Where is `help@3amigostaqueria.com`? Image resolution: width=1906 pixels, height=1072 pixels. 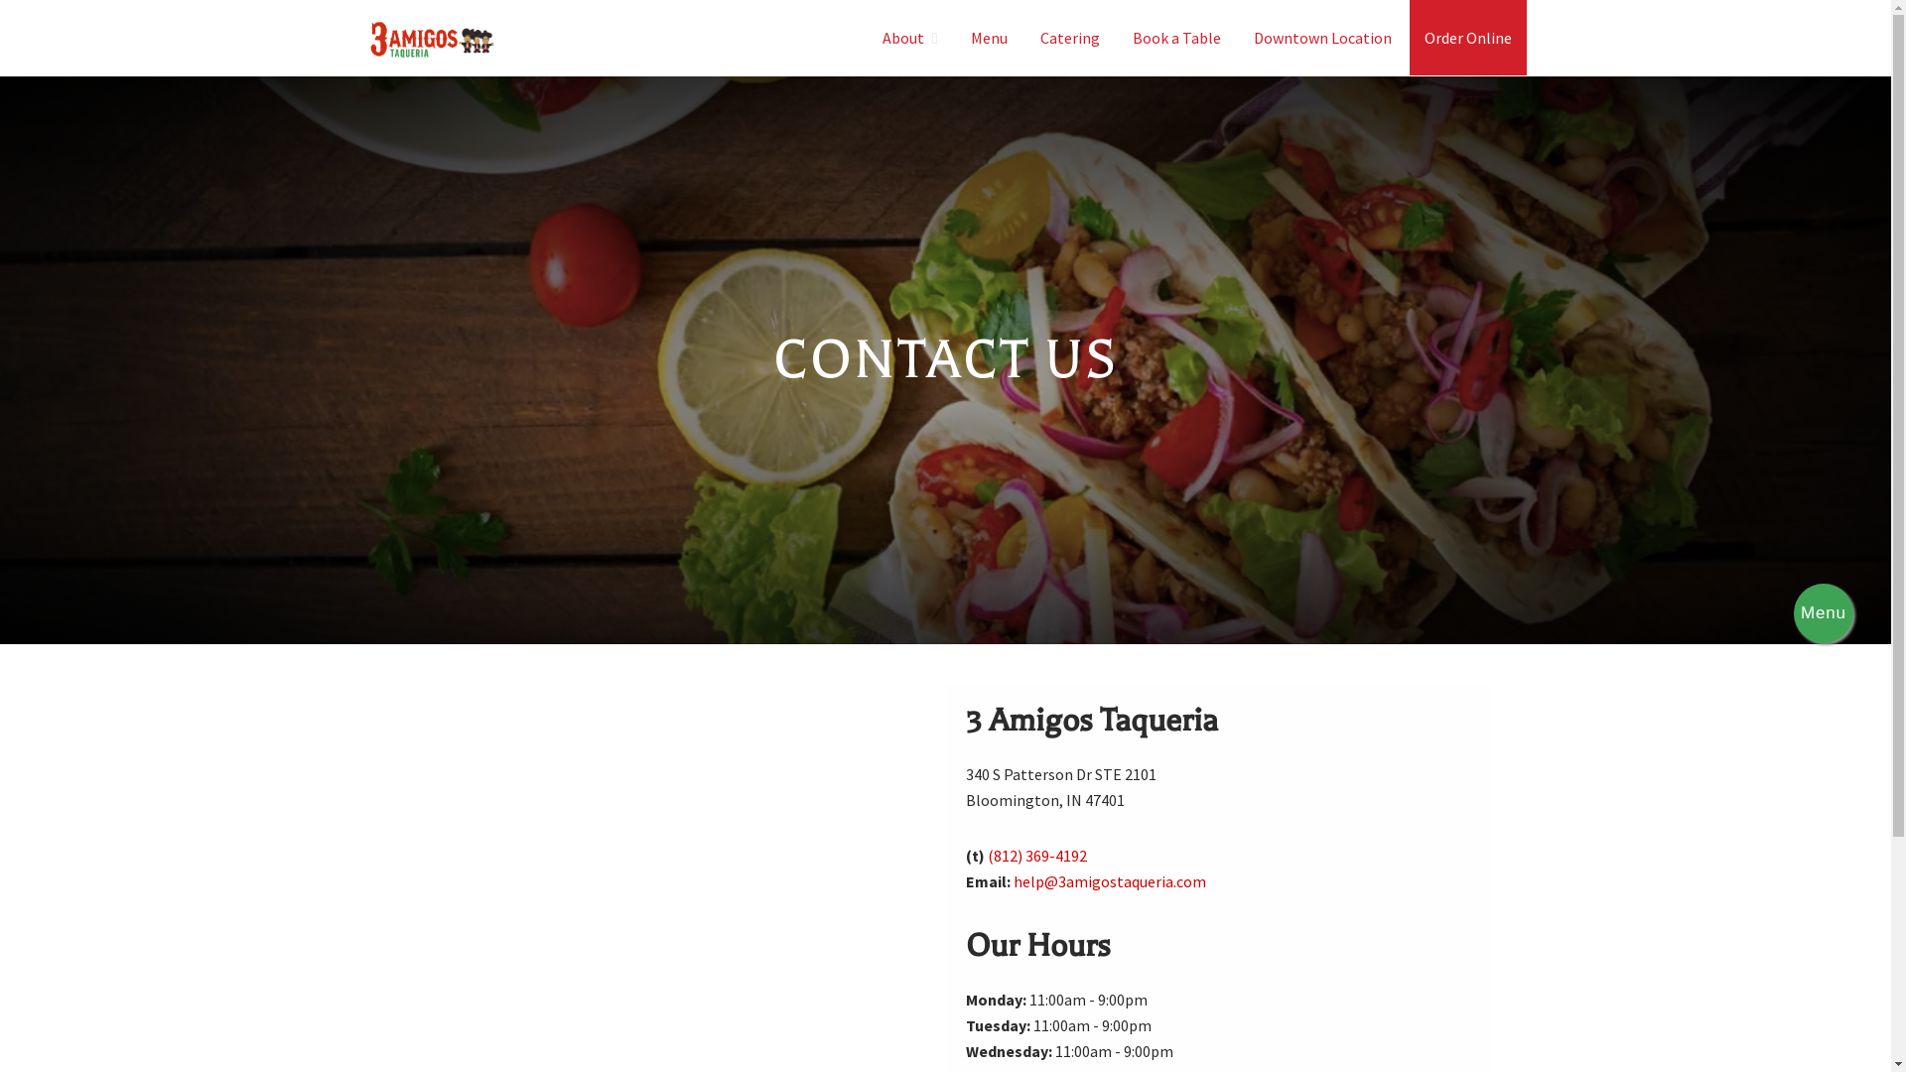
help@3amigostaqueria.com is located at coordinates (1109, 881).